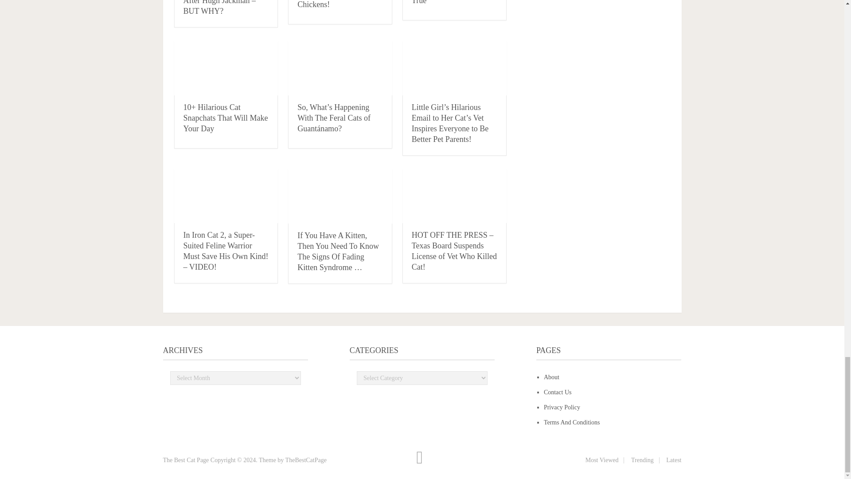 The image size is (851, 479). I want to click on Kitten Found Cooped Up and Cuddling Up to Chickens!, so click(338, 4).